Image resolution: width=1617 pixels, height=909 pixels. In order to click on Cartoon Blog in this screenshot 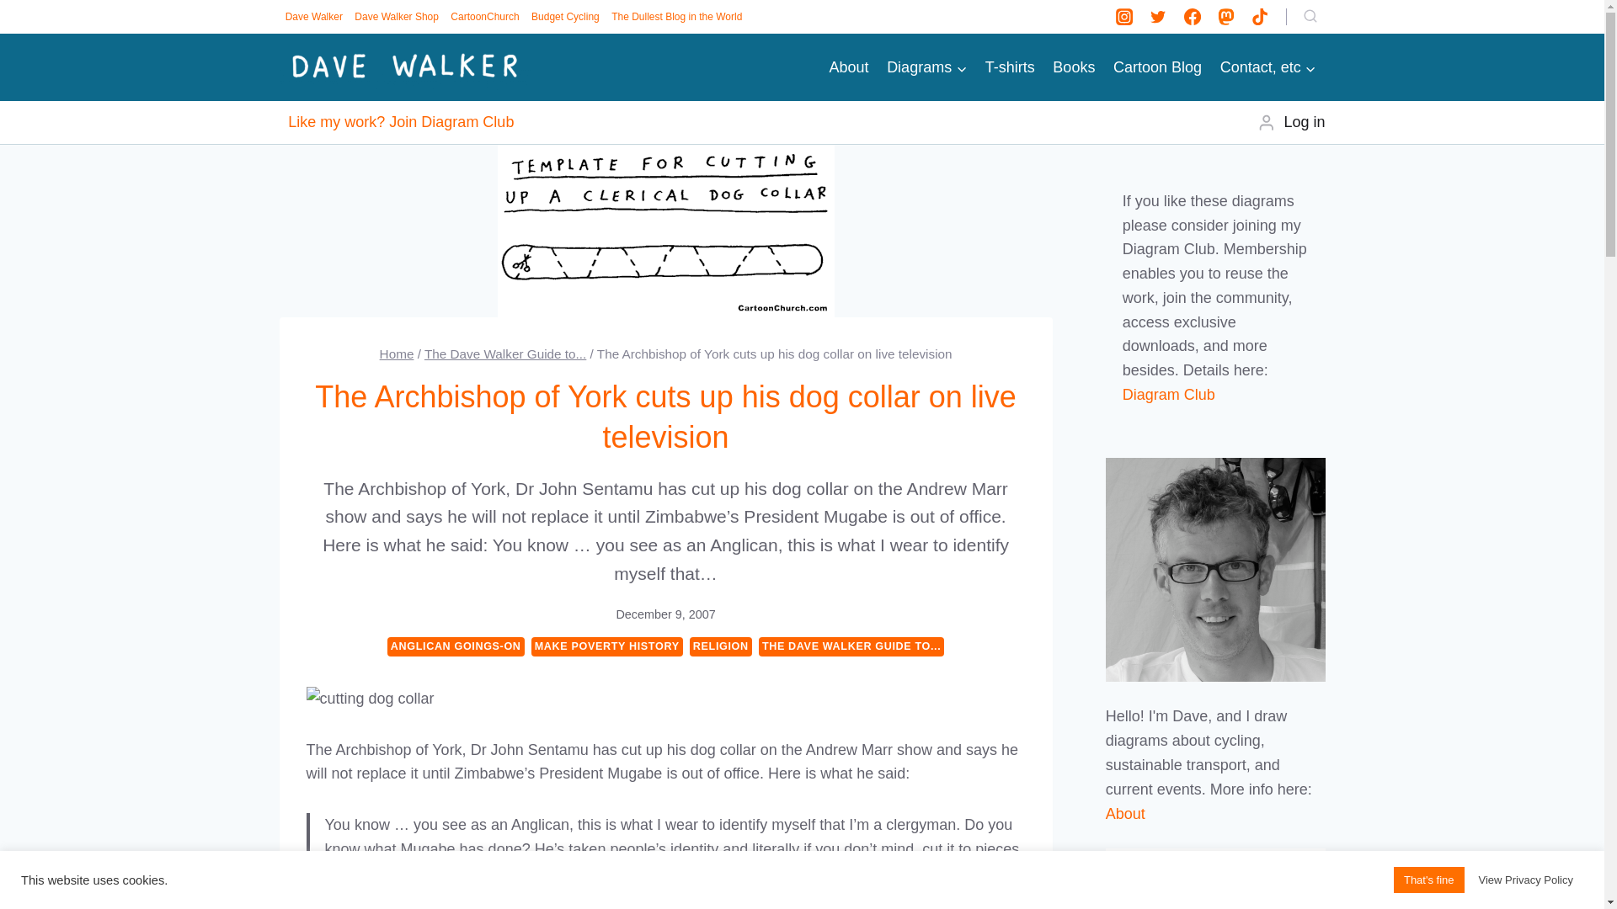, I will do `click(1157, 67)`.